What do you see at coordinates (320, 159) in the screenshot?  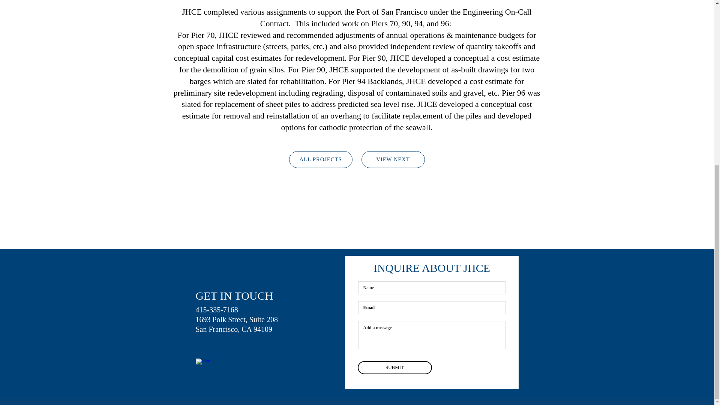 I see `ALL PROJECTS` at bounding box center [320, 159].